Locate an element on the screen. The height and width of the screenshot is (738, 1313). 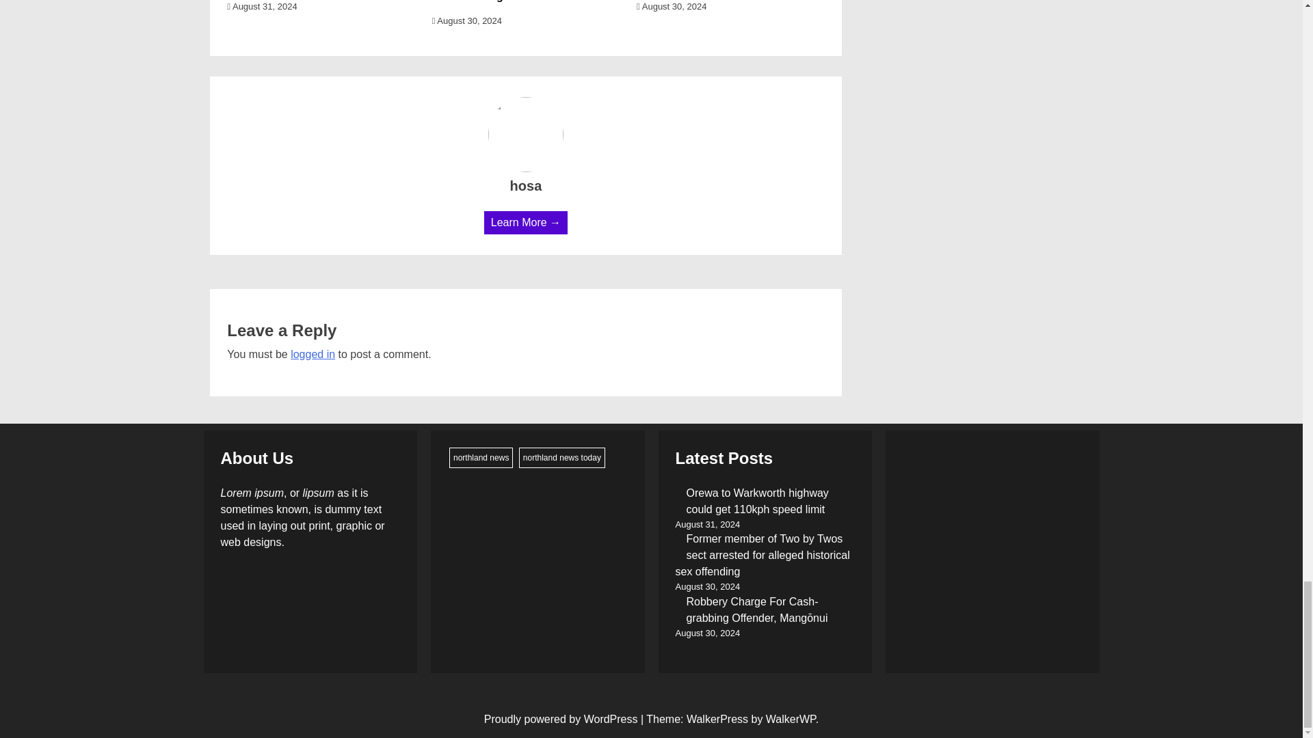
August 30, 2024 is located at coordinates (466, 20).